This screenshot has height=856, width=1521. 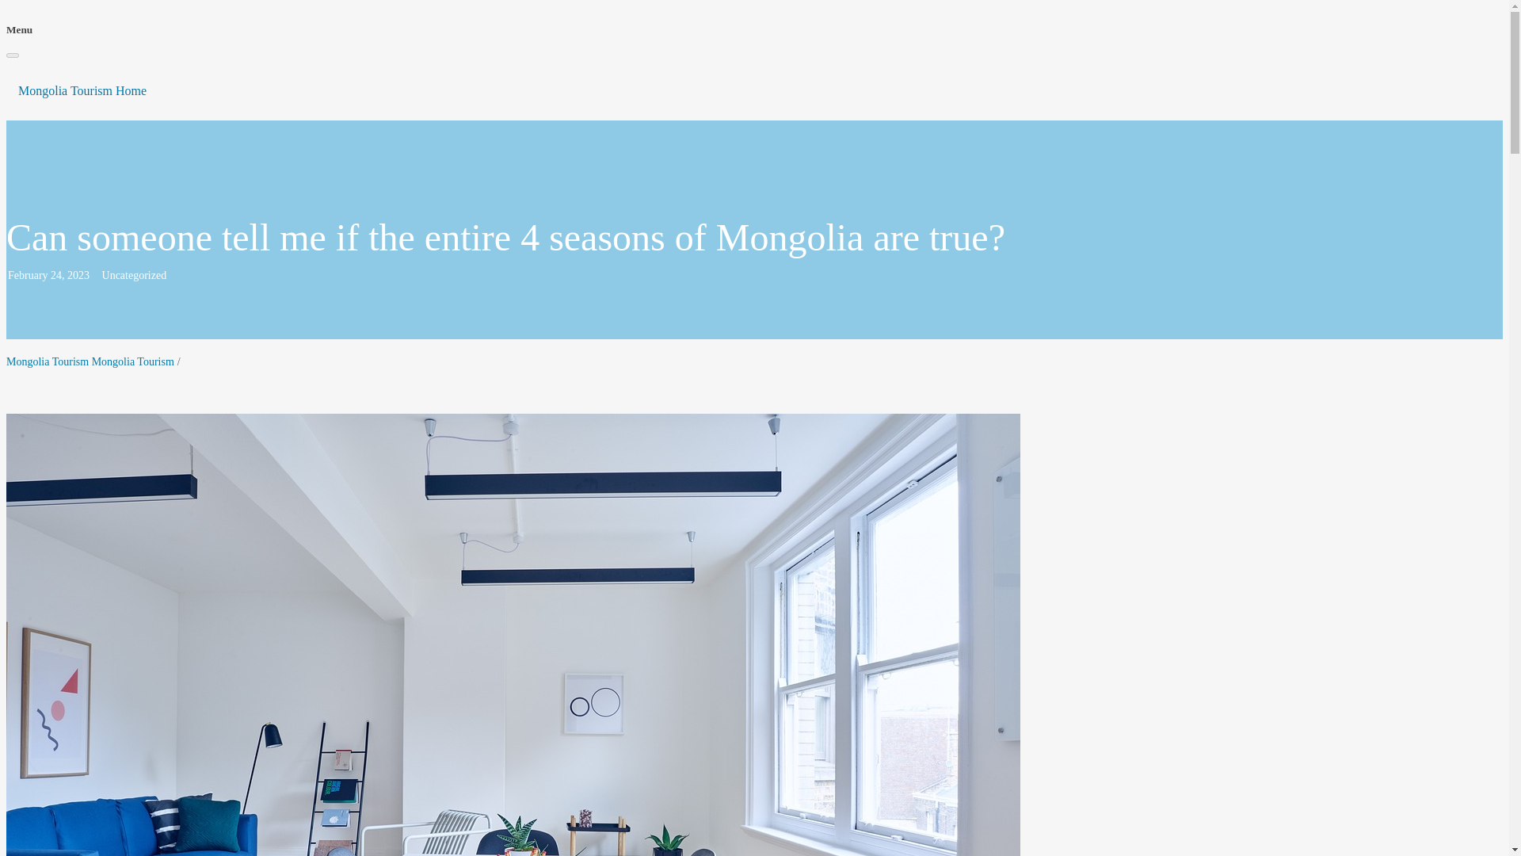 What do you see at coordinates (90, 361) in the screenshot?
I see `Mongolia Tourism Mongolia Tourism` at bounding box center [90, 361].